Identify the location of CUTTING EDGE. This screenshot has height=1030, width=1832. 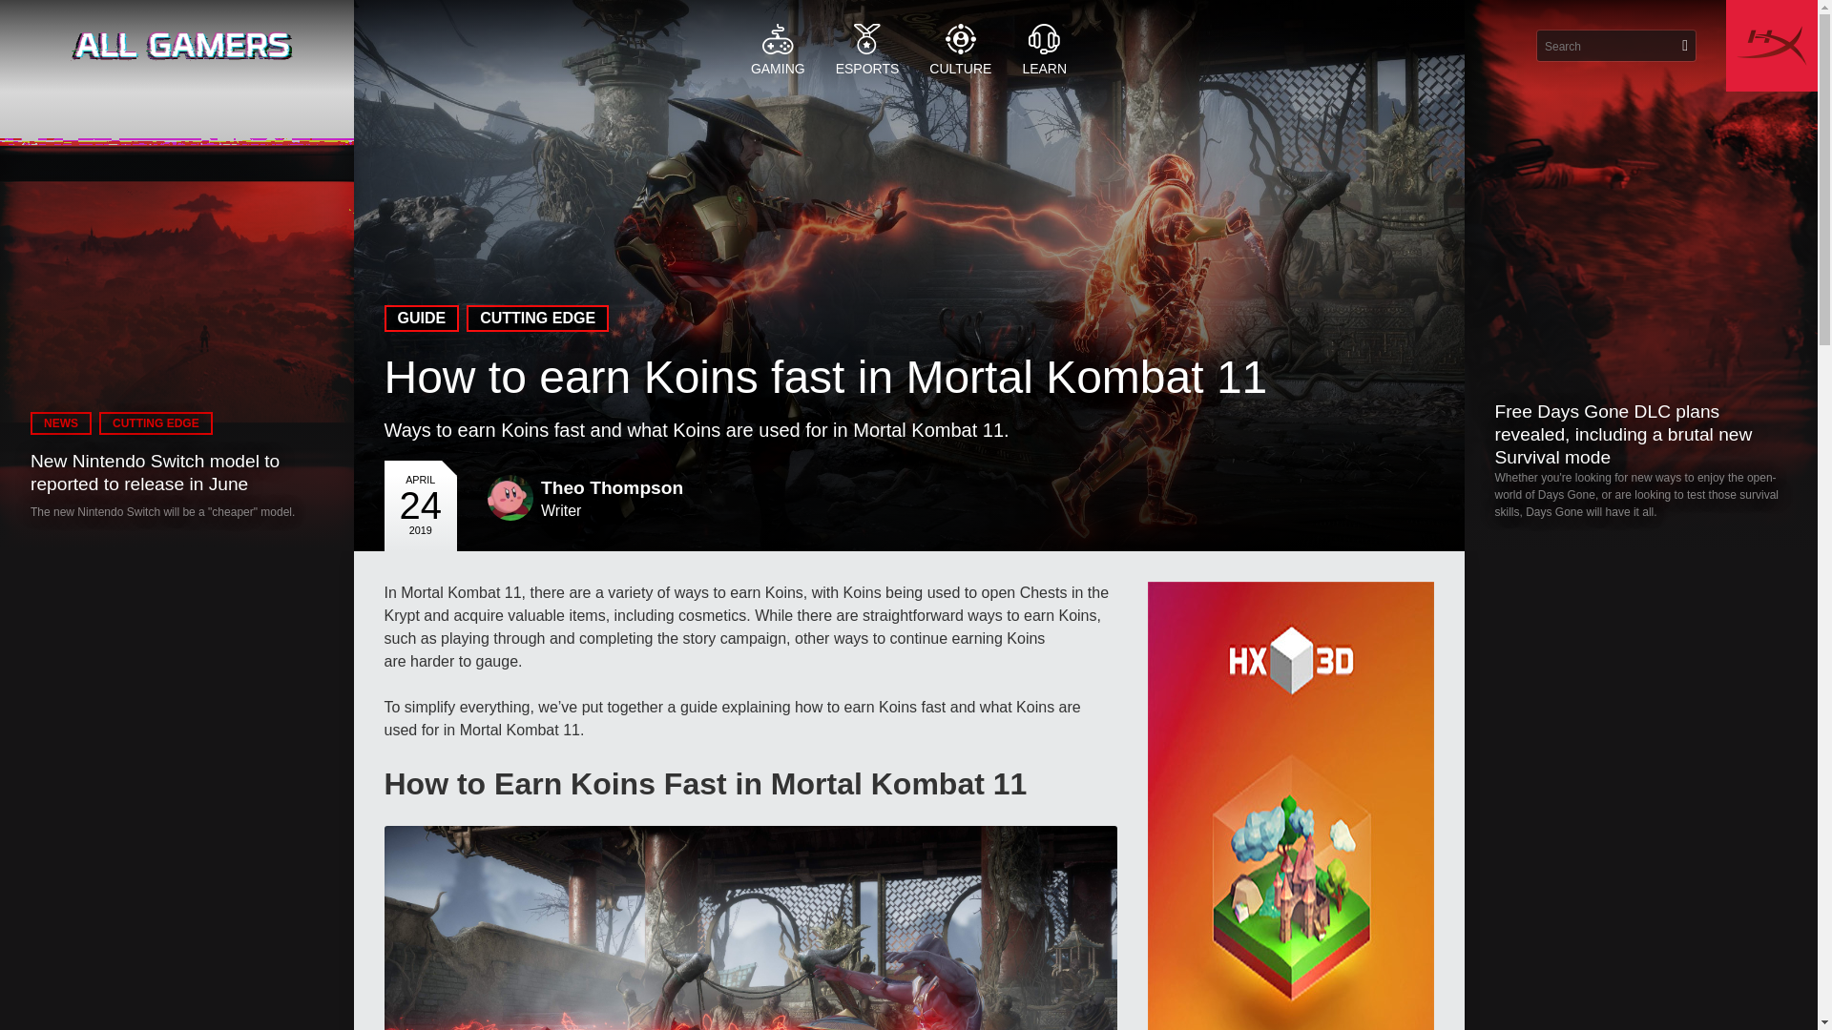
(537, 318).